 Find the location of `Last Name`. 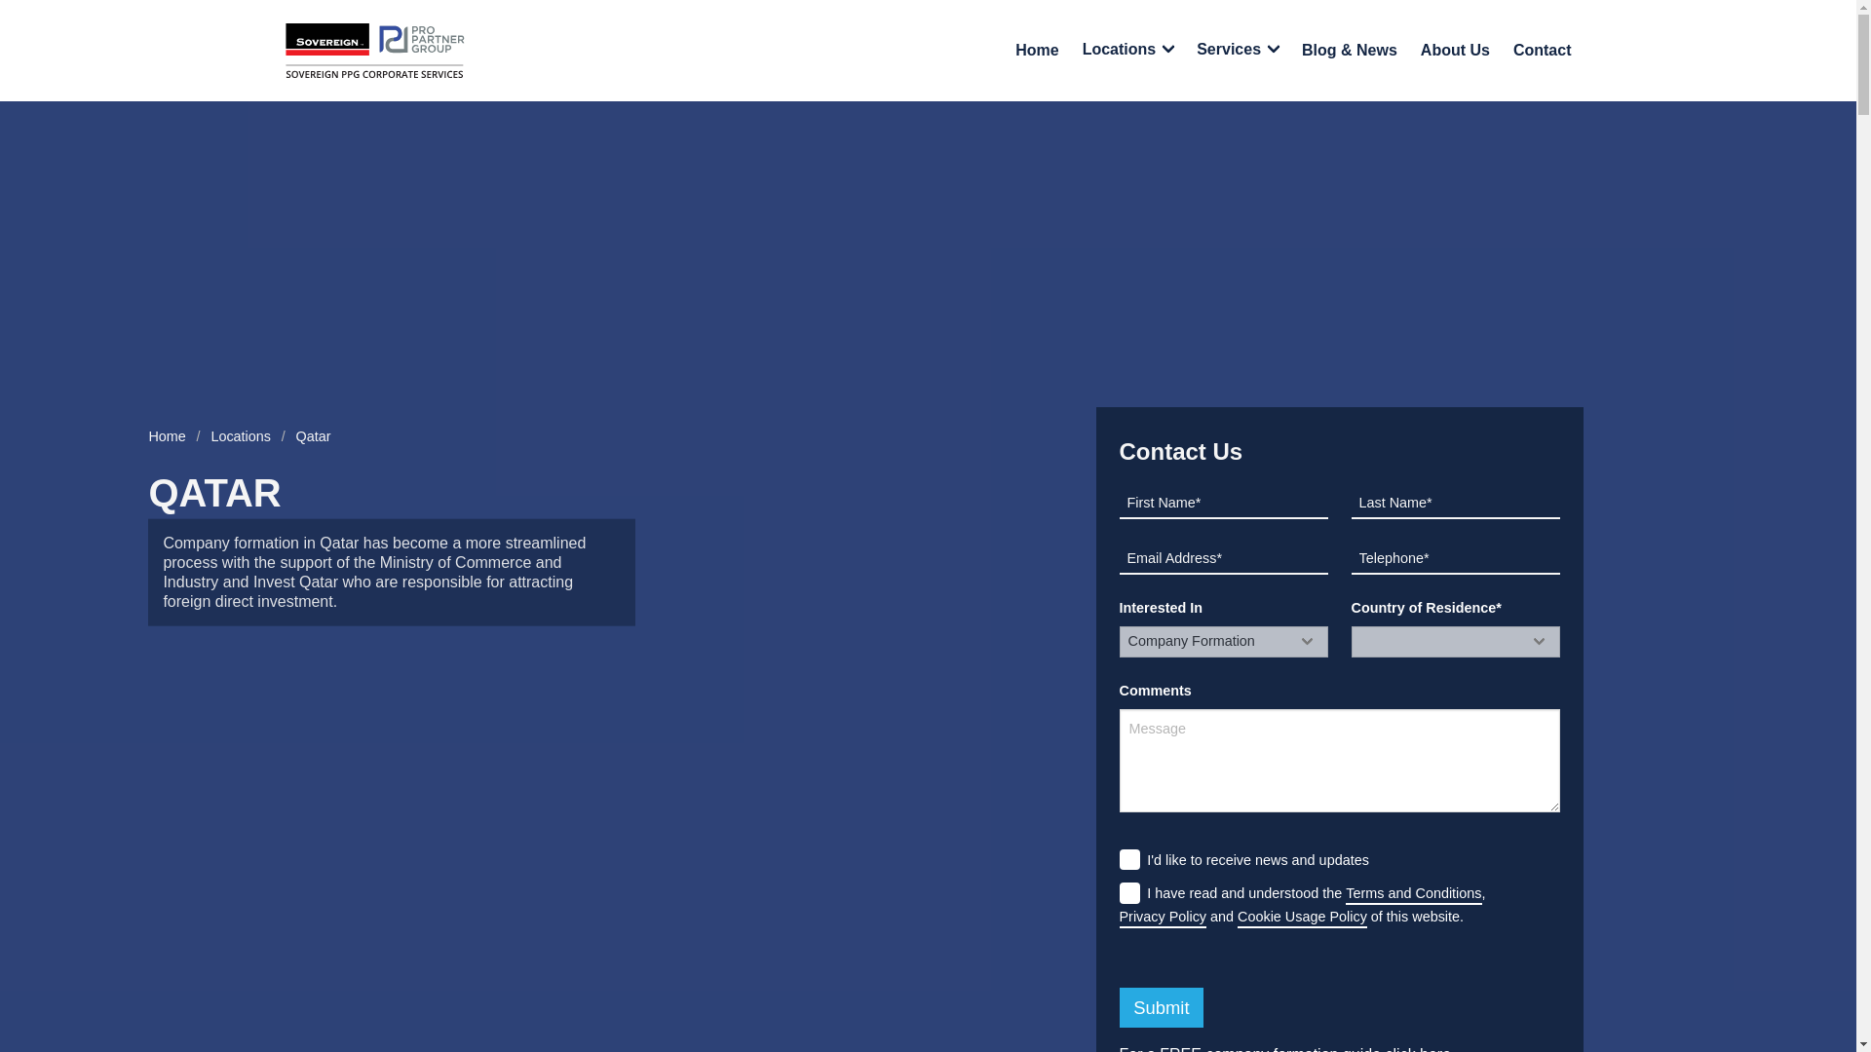

Last Name is located at coordinates (1454, 504).